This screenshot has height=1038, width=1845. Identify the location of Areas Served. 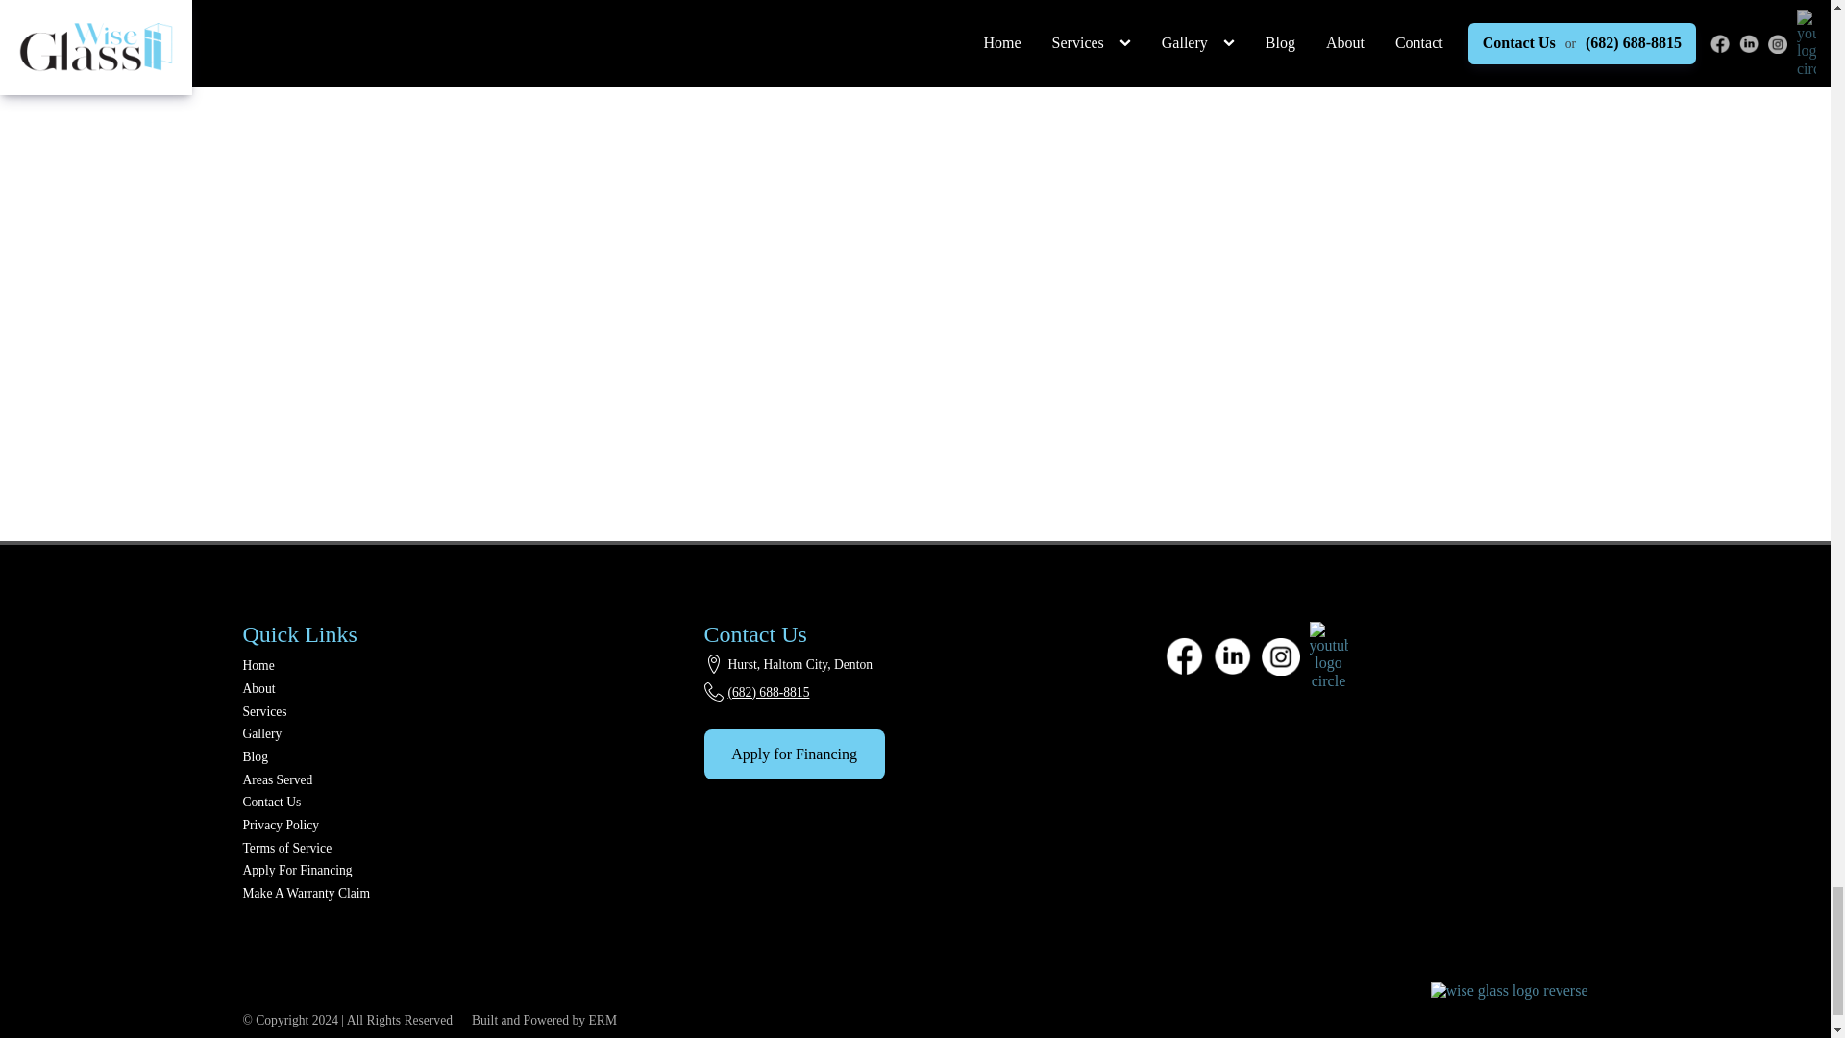
(306, 780).